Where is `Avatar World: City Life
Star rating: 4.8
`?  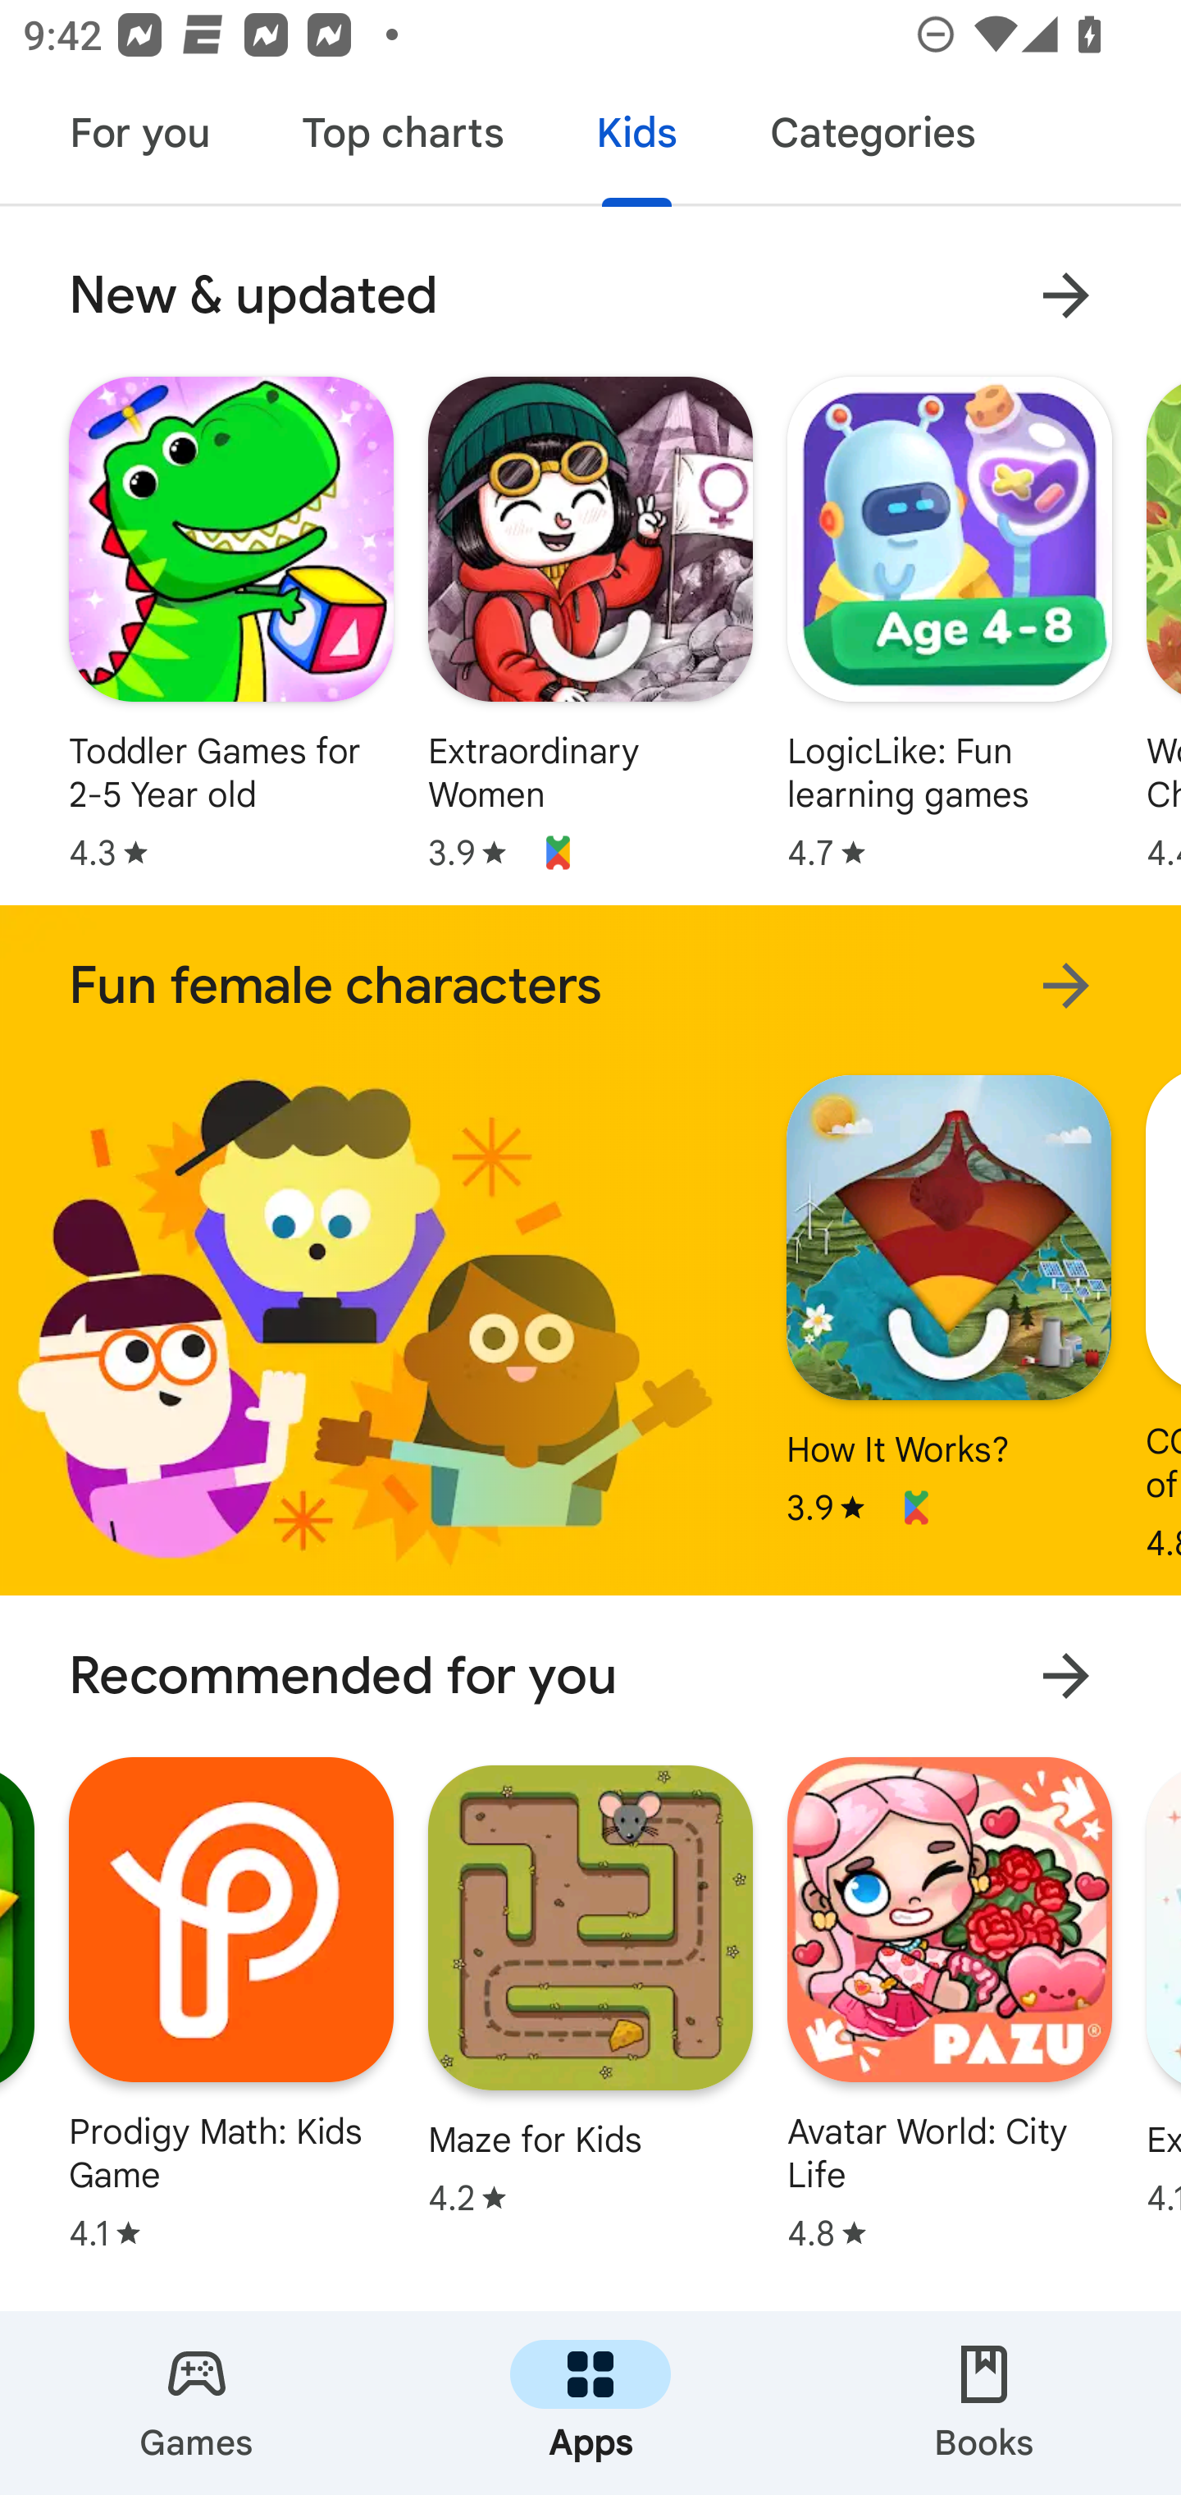 Avatar World: City Life
Star rating: 4.8
 is located at coordinates (949, 2003).